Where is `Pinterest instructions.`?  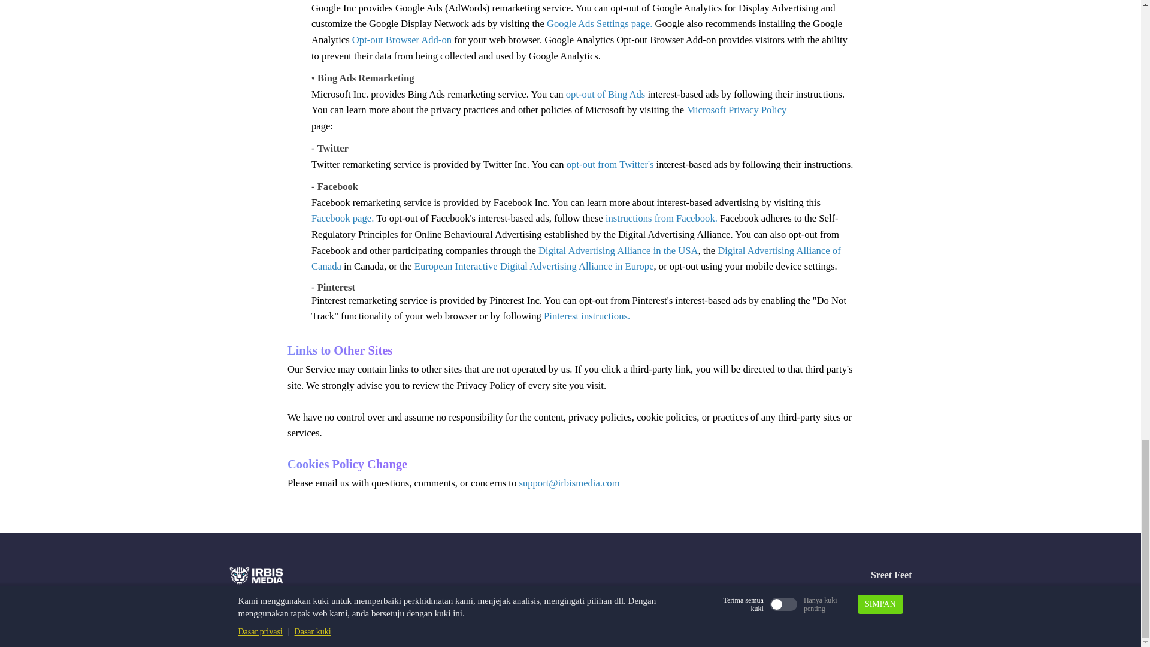
Pinterest instructions. is located at coordinates (587, 316).